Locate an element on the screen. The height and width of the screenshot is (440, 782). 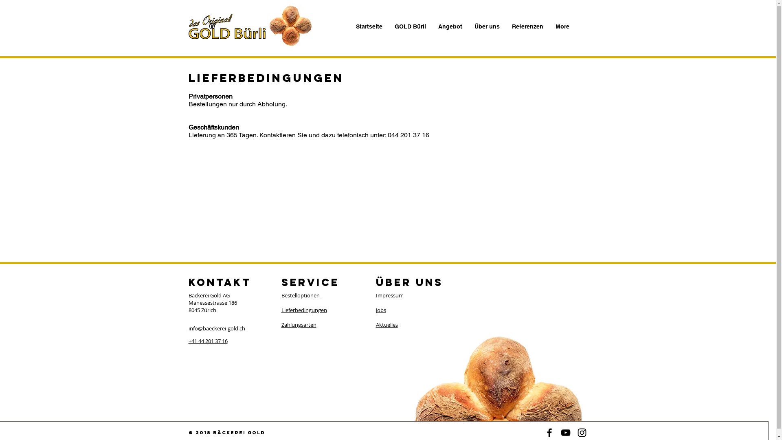
Lieferbedingungen is located at coordinates (304, 310).